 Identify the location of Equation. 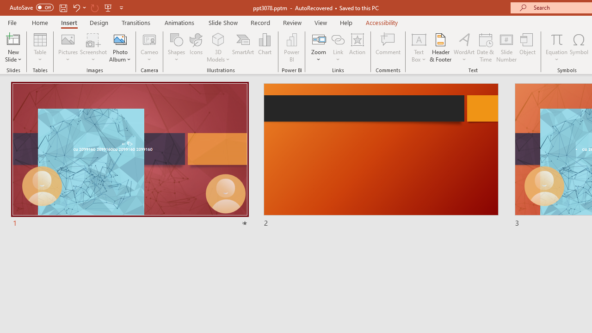
(557, 39).